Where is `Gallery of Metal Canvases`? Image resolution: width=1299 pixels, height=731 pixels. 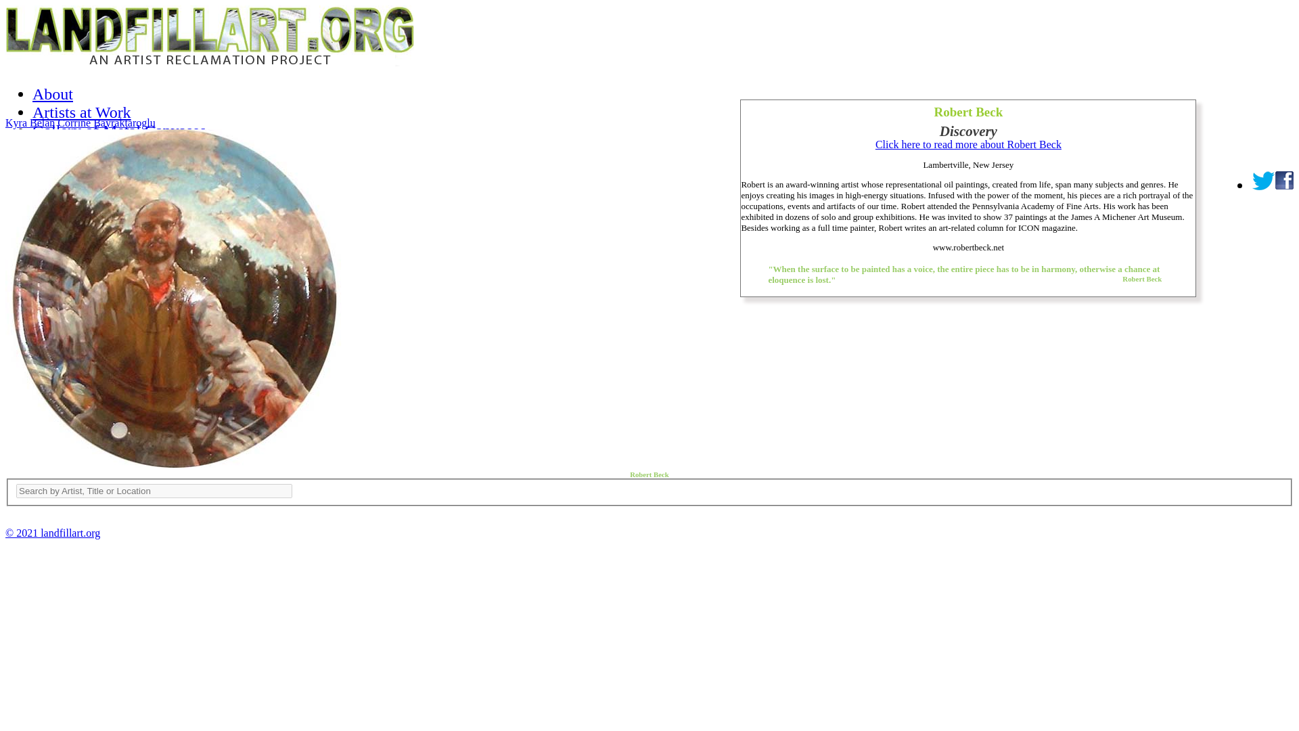 Gallery of Metal Canvases is located at coordinates (119, 131).